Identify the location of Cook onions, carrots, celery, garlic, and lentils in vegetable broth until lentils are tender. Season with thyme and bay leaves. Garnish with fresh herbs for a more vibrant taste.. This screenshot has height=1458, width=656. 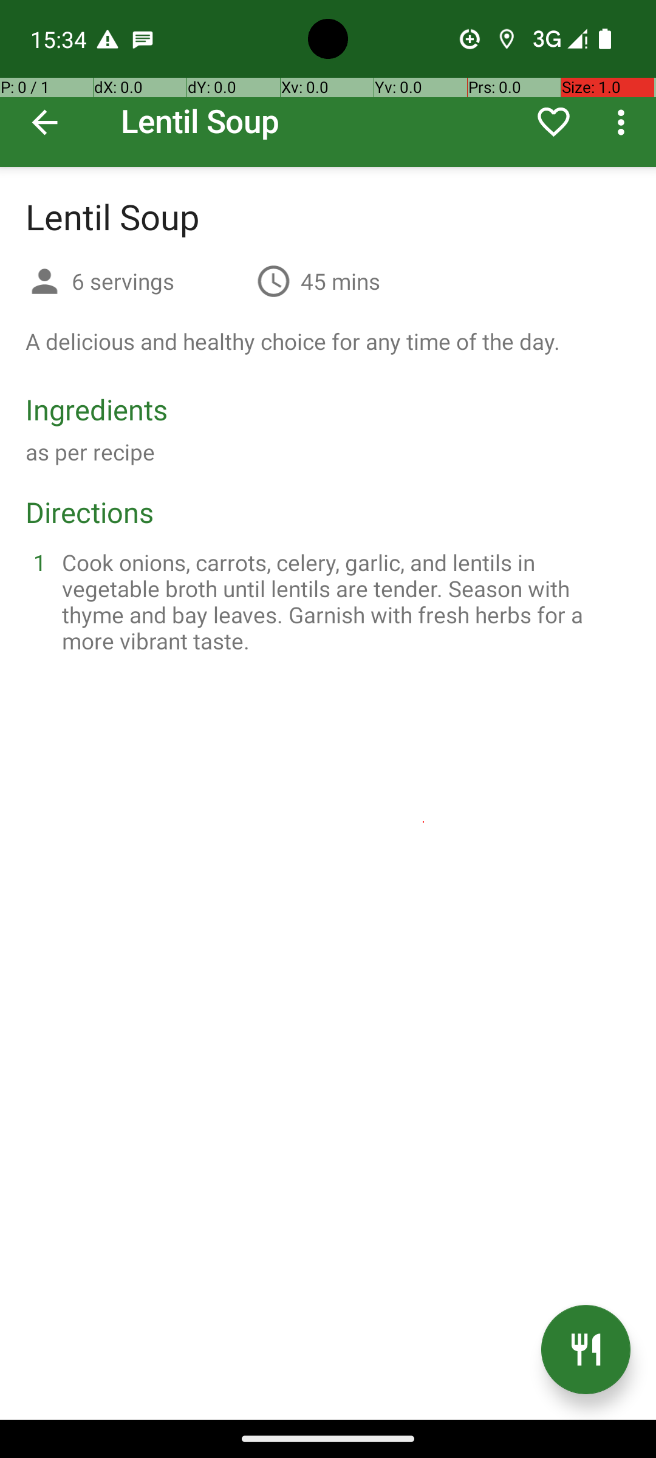
(343, 601).